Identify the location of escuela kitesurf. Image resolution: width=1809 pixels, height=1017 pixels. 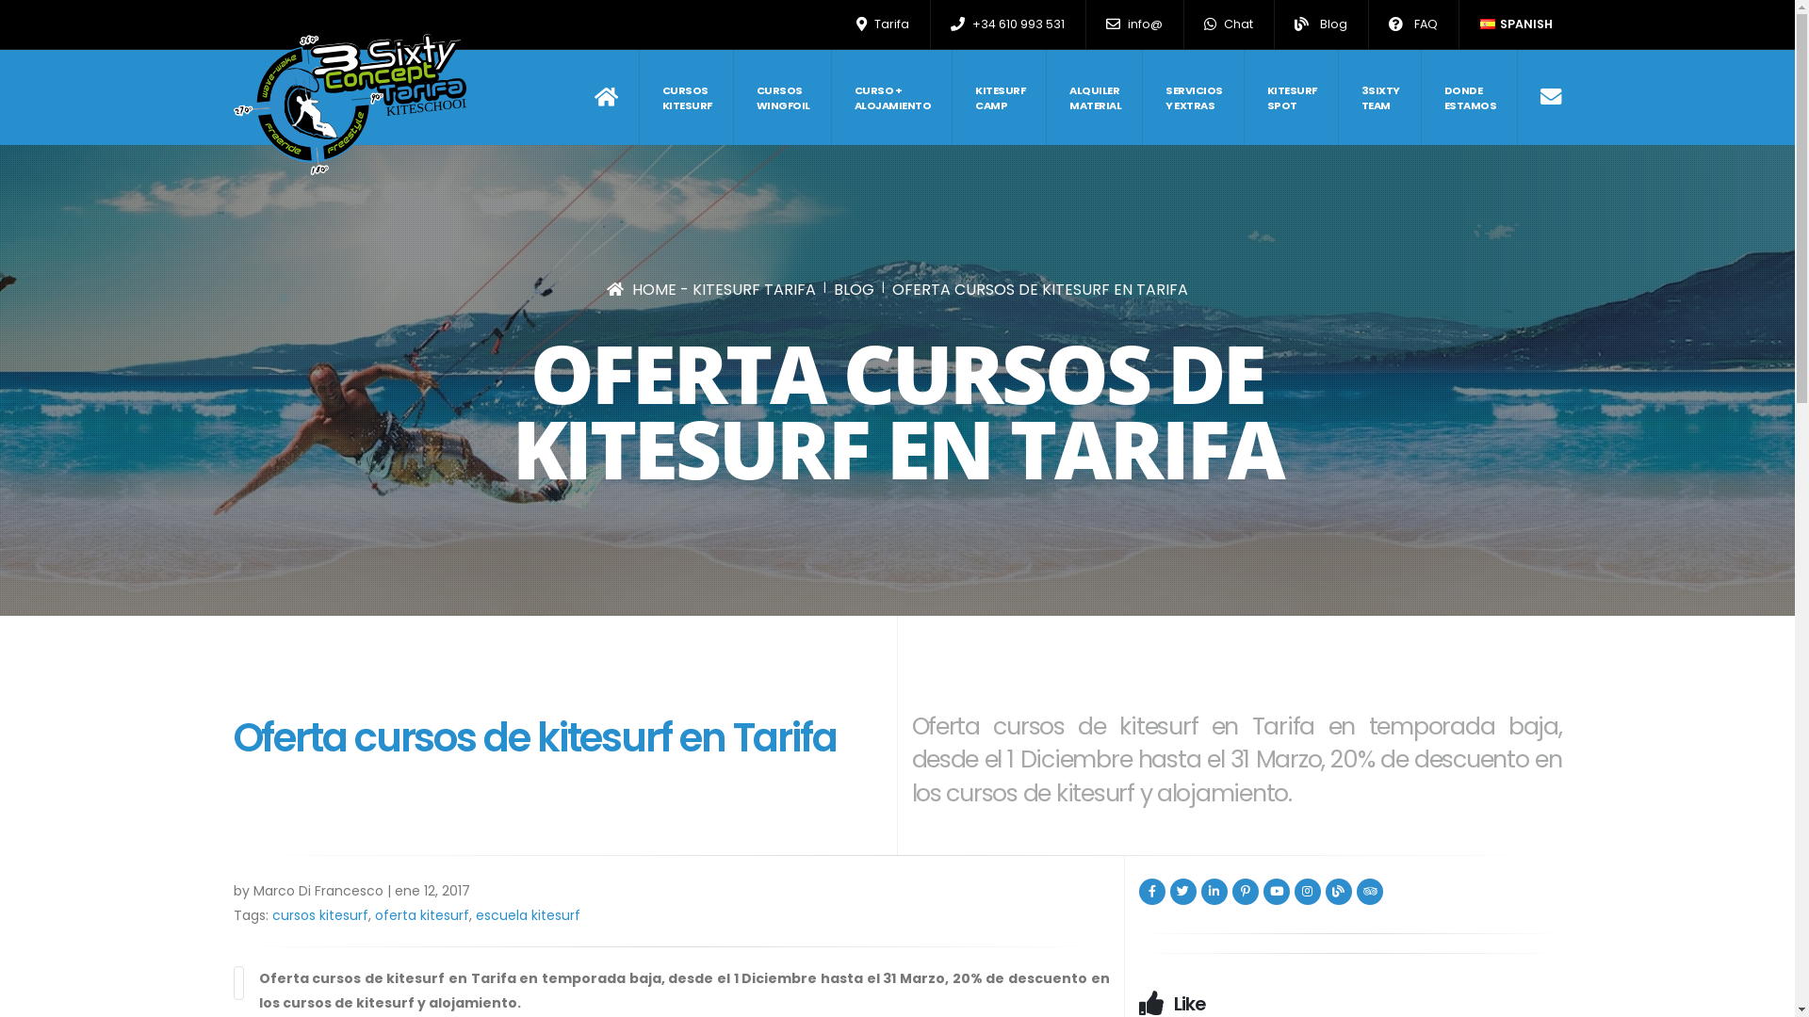
(528, 915).